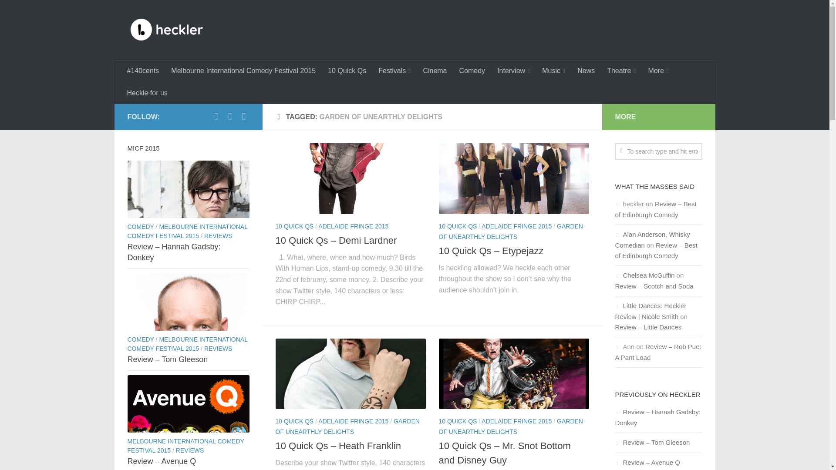  What do you see at coordinates (621, 71) in the screenshot?
I see `Theatre` at bounding box center [621, 71].